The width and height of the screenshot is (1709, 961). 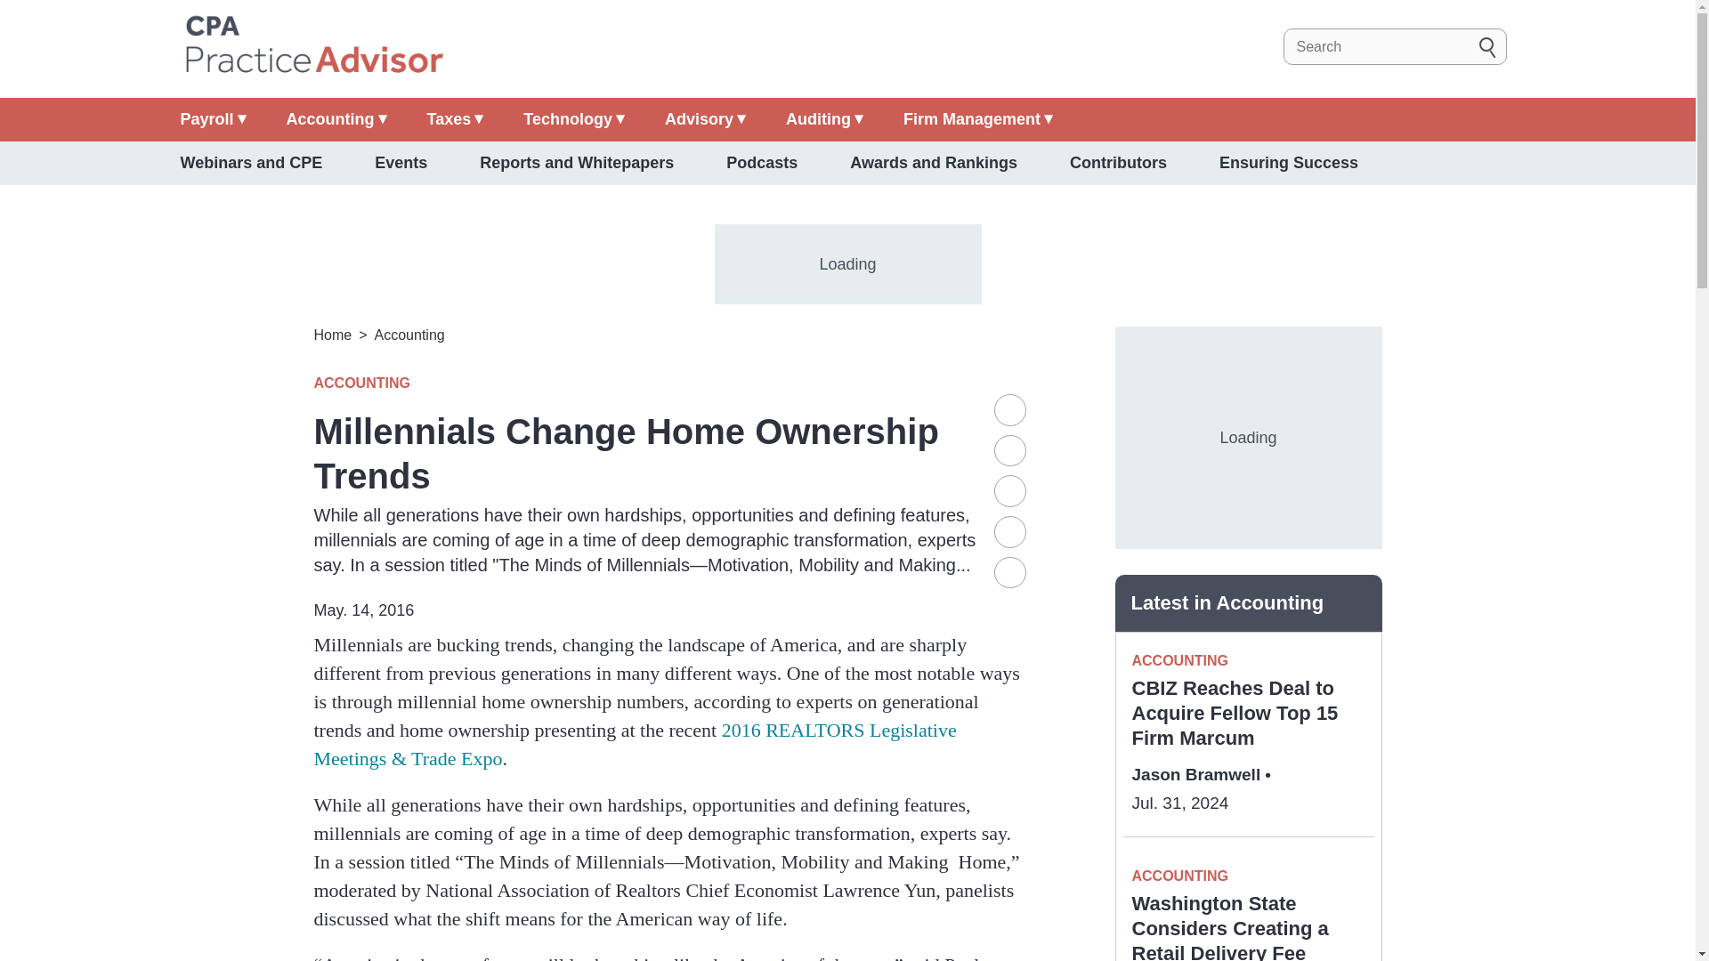 I want to click on Auditing, so click(x=824, y=119).